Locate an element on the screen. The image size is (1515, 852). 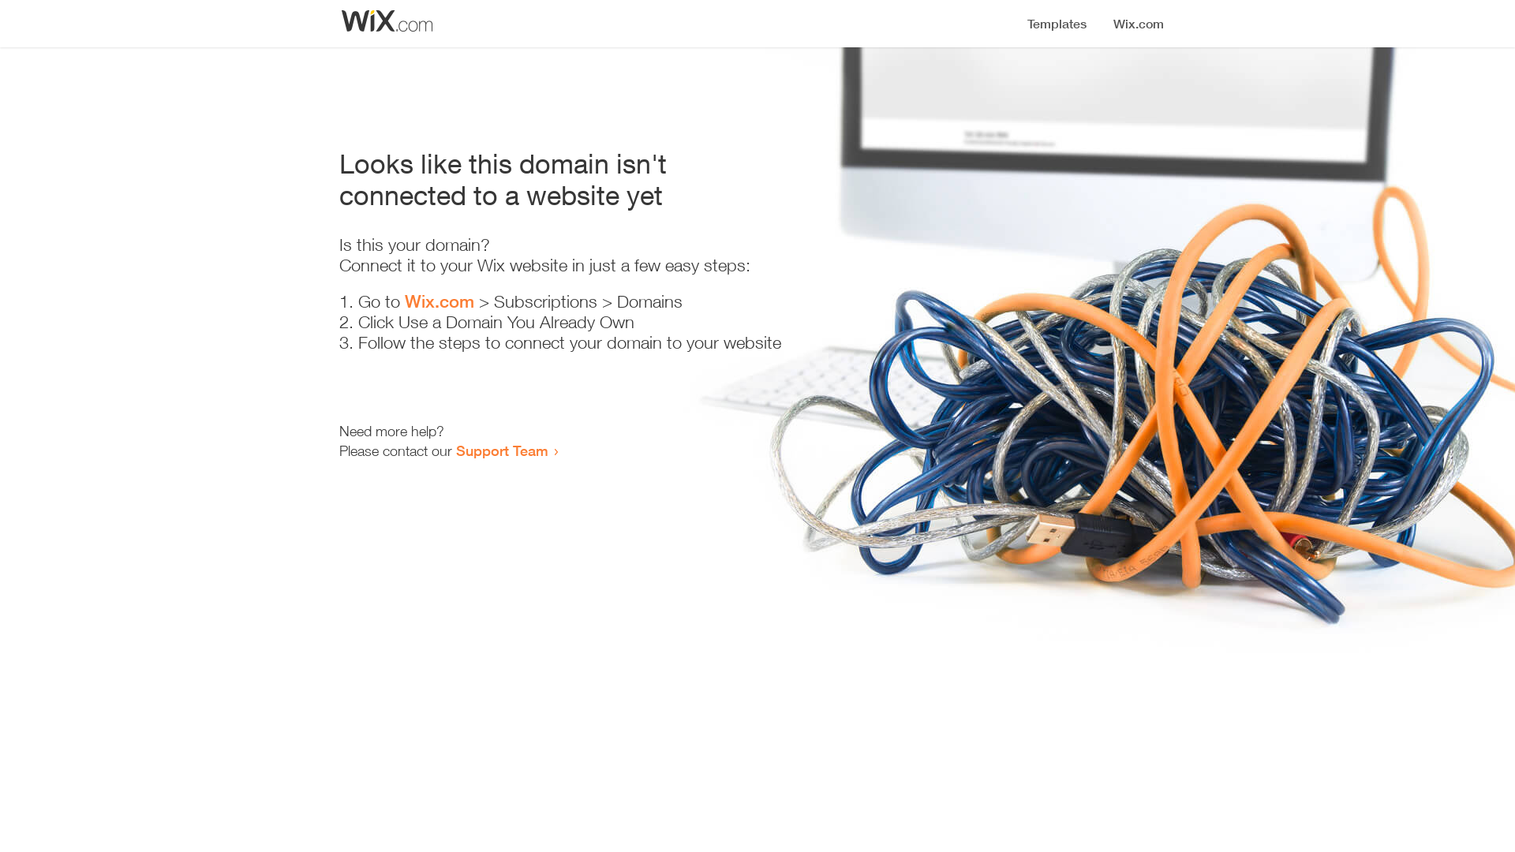
Wix.com is located at coordinates (440, 301).